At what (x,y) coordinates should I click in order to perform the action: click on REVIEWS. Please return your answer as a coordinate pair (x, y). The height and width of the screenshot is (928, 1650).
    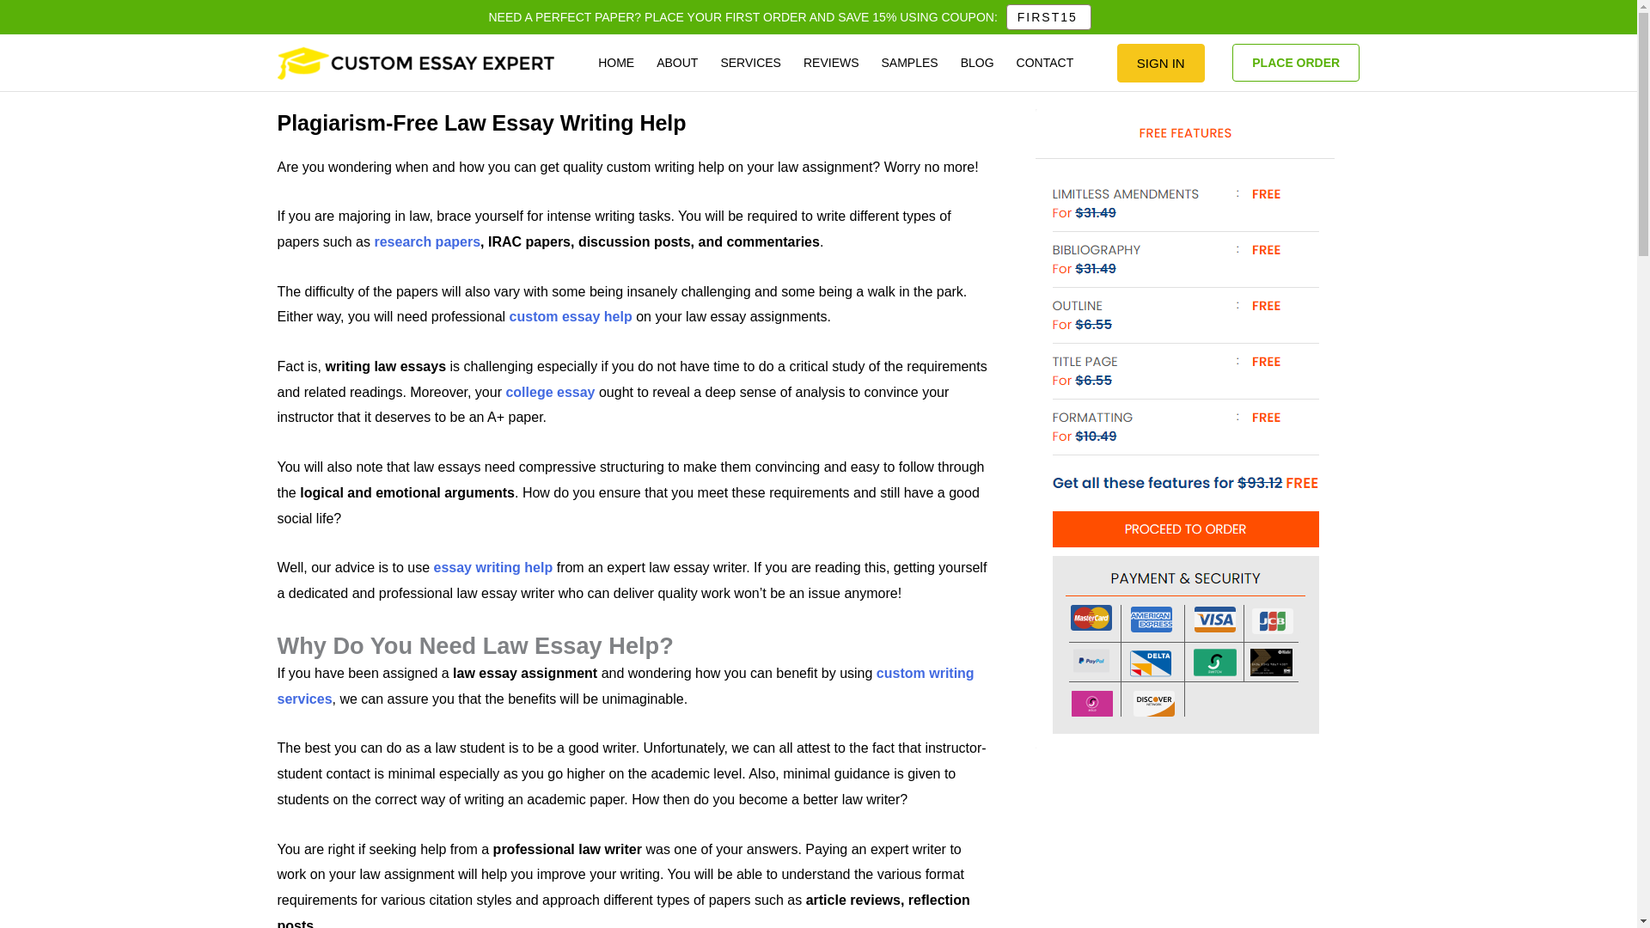
    Looking at the image, I should click on (831, 62).